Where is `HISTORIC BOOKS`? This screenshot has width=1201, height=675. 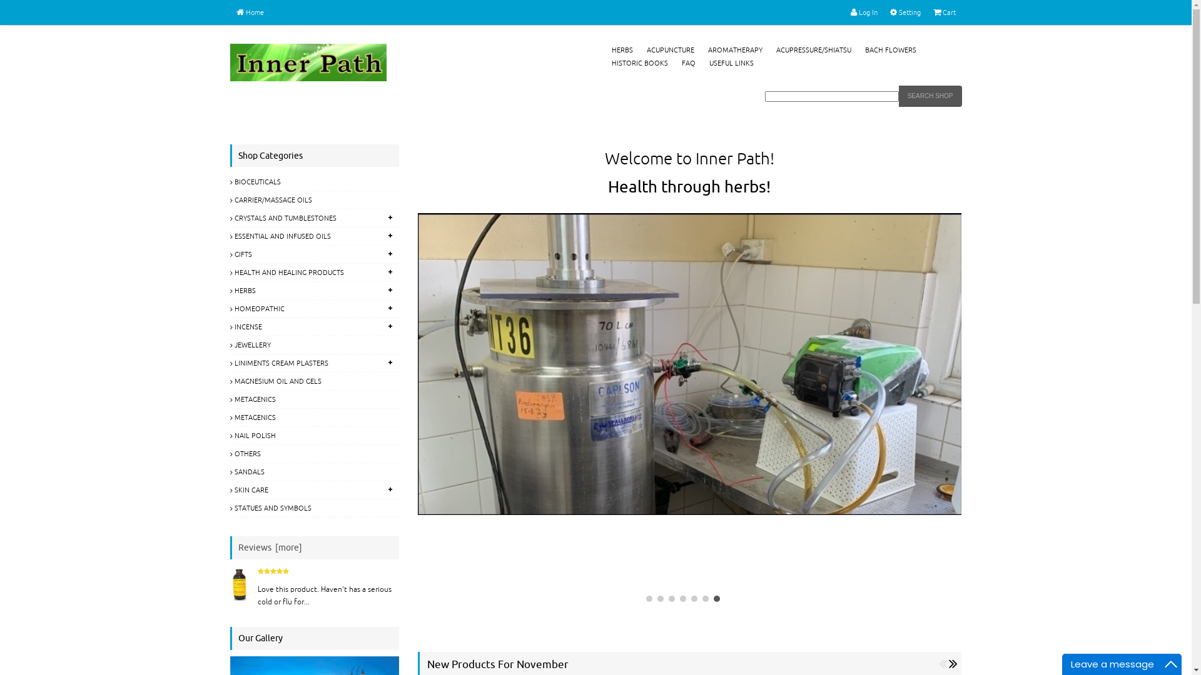 HISTORIC BOOKS is located at coordinates (640, 63).